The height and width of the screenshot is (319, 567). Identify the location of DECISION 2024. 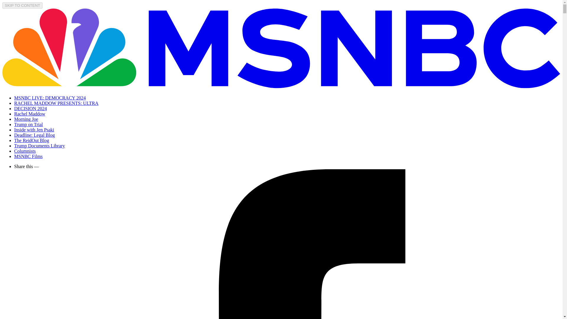
(31, 108).